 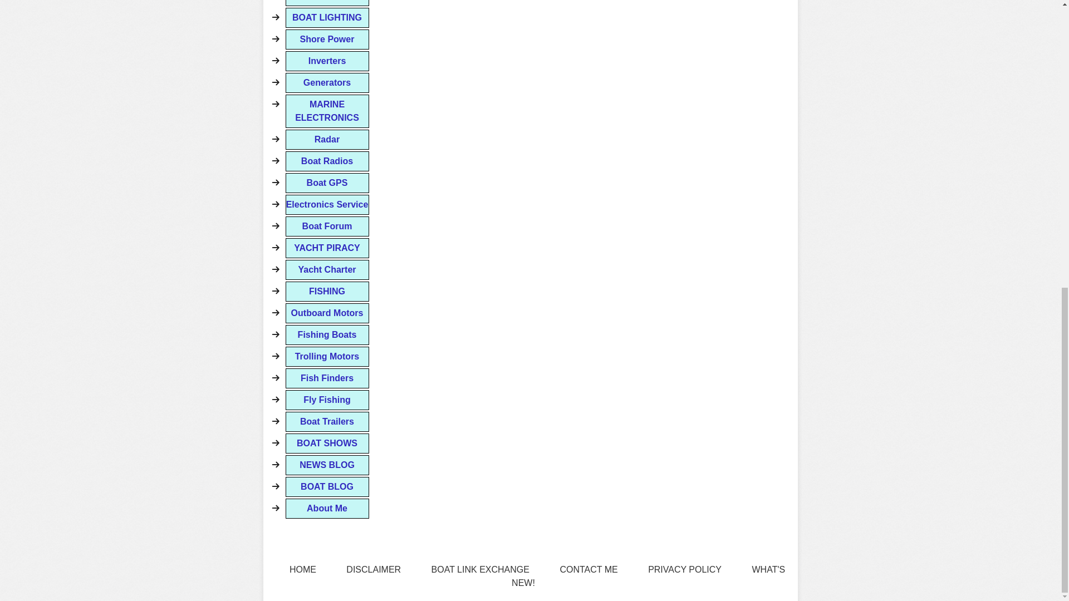 I want to click on Boat GPS, so click(x=327, y=183).